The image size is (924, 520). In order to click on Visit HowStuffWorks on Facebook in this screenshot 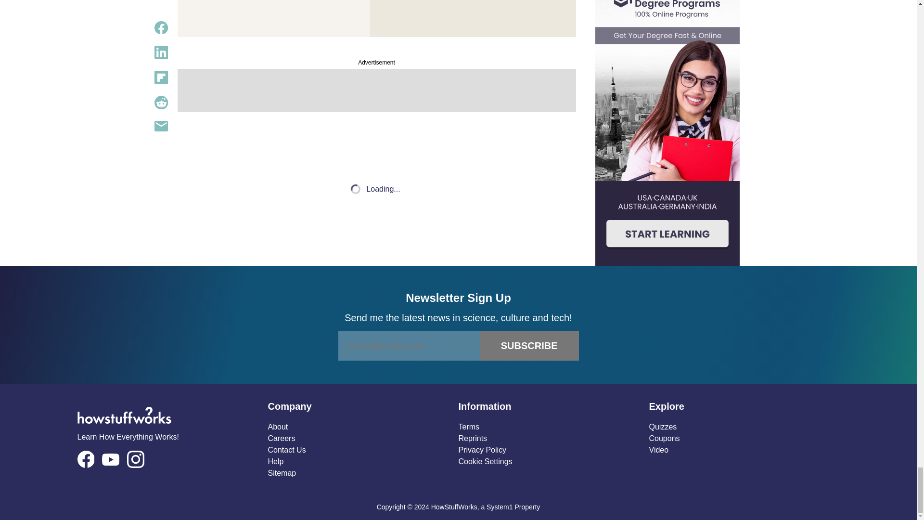, I will do `click(85, 459)`.